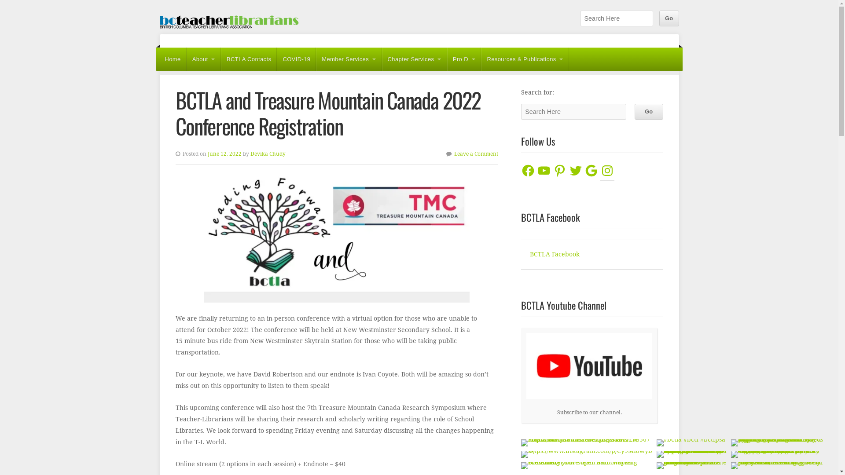 This screenshot has width=845, height=475. Describe the element at coordinates (544, 171) in the screenshot. I see `YouTube` at that location.